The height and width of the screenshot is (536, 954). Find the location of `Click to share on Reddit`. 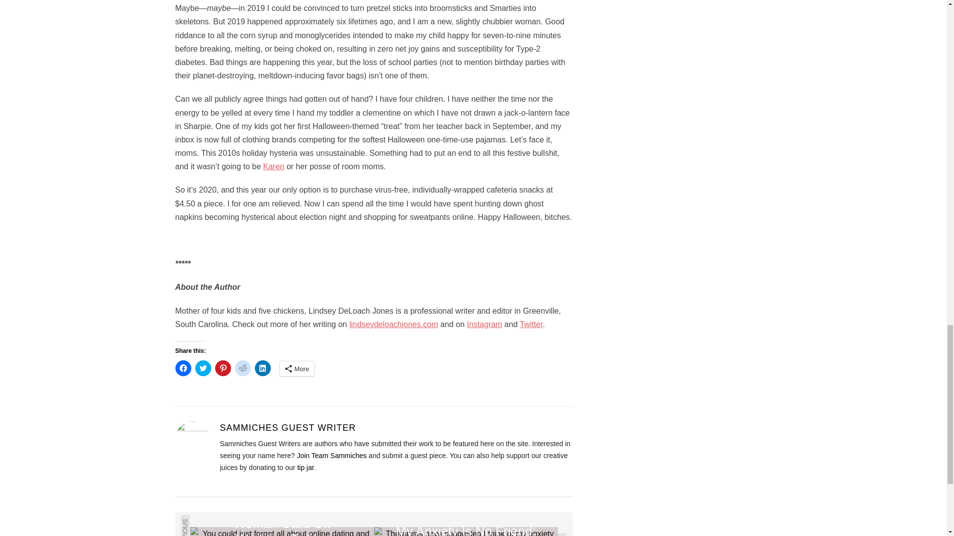

Click to share on Reddit is located at coordinates (242, 368).